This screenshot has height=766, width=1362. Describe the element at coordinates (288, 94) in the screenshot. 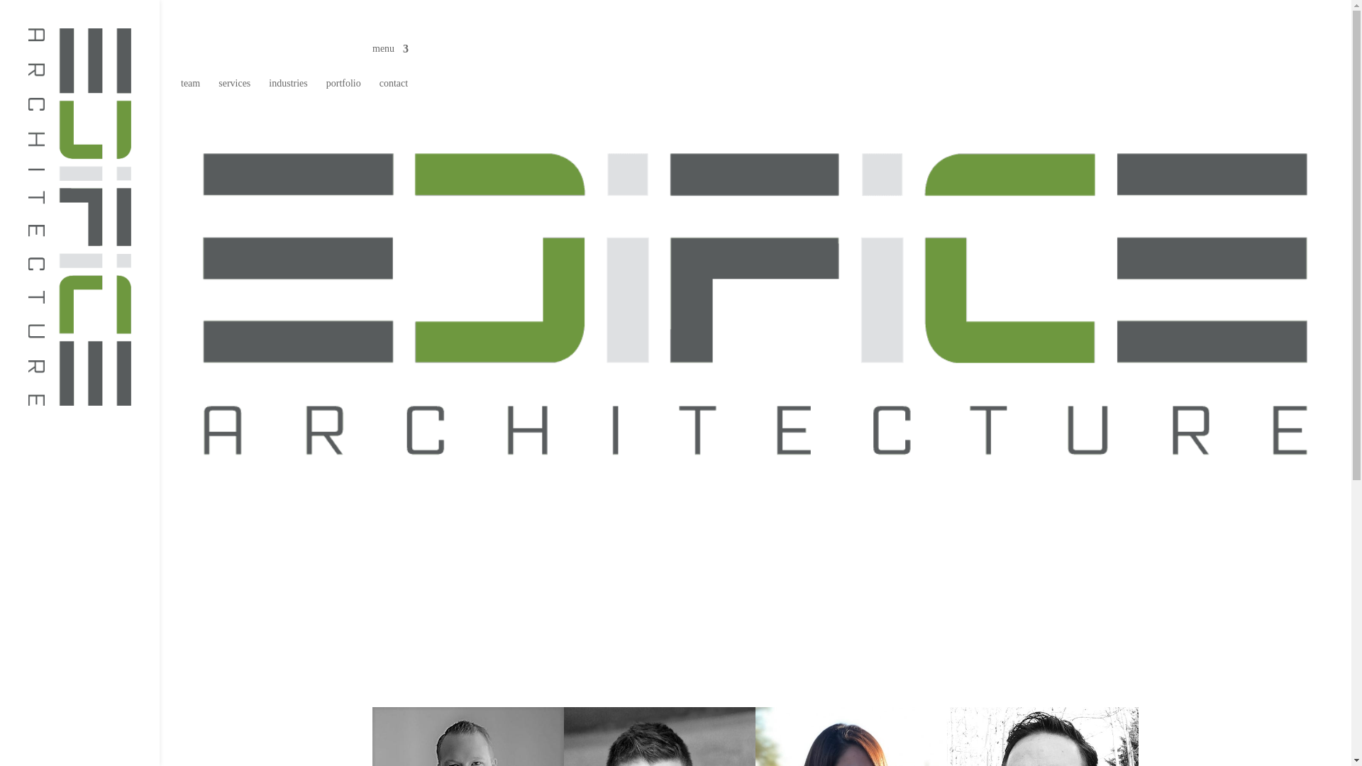

I see `industries` at that location.